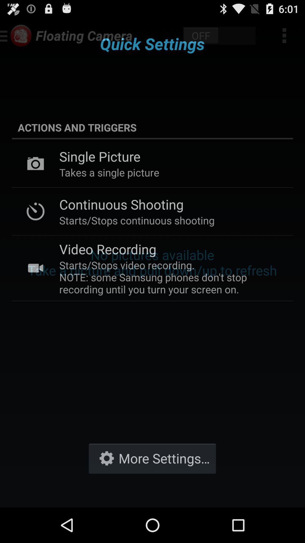 The image size is (305, 543). What do you see at coordinates (152, 127) in the screenshot?
I see `turn on item below the quick settings app` at bounding box center [152, 127].